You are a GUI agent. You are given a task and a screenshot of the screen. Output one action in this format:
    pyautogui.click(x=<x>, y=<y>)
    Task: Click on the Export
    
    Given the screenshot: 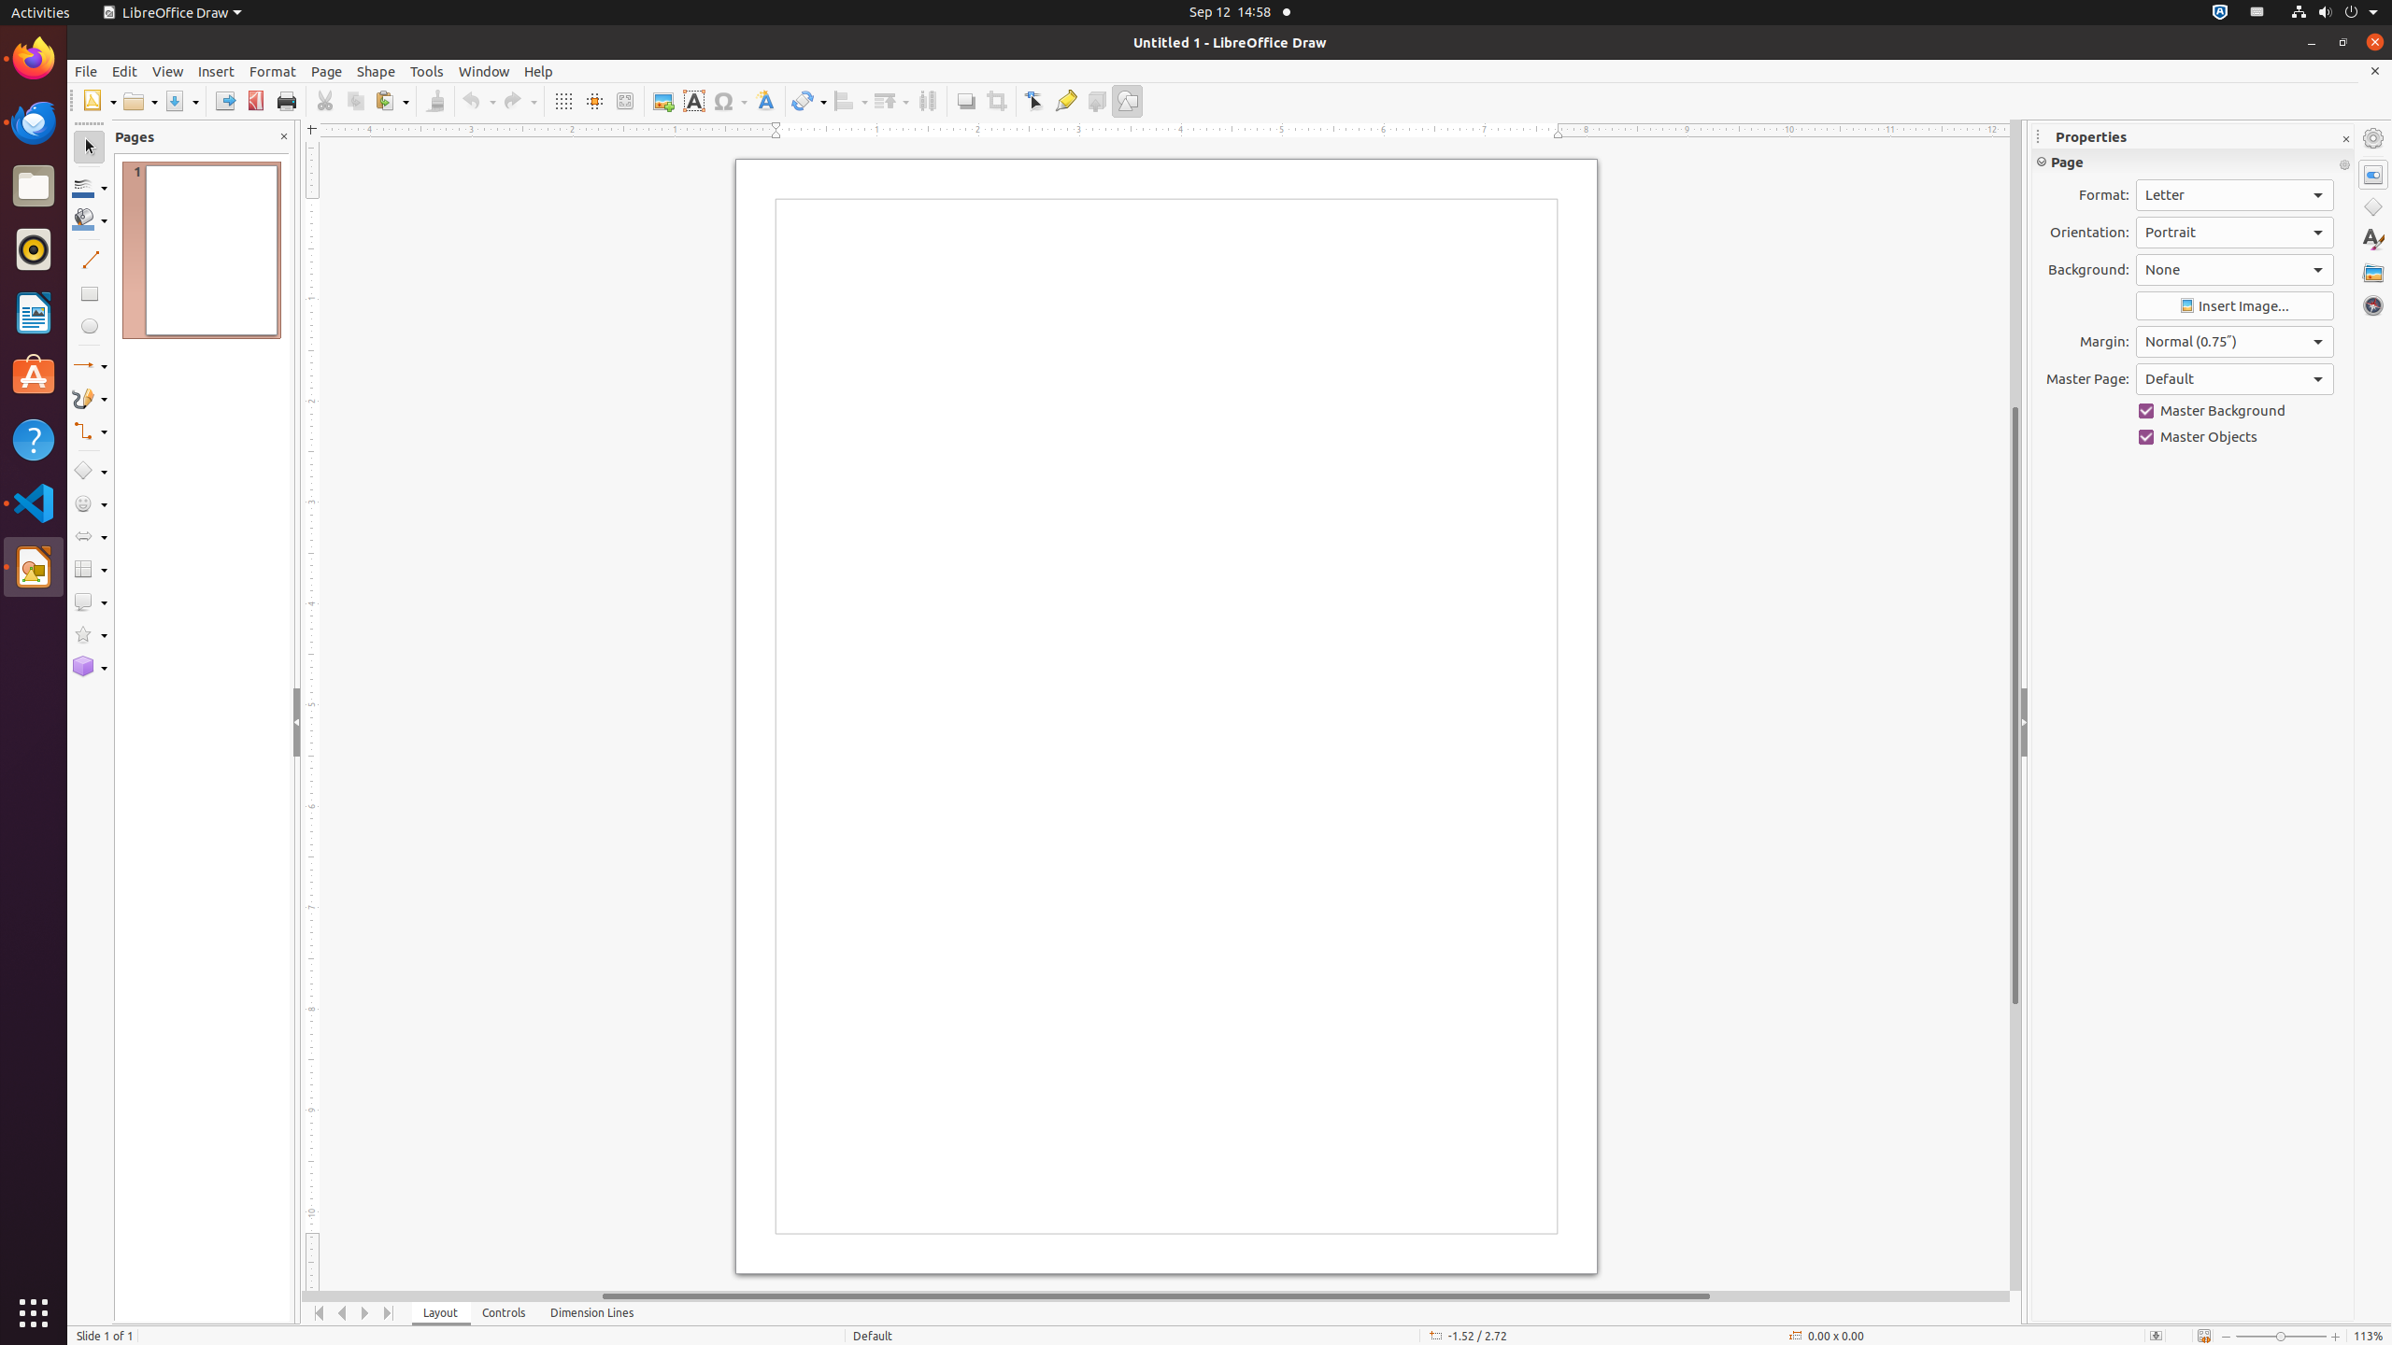 What is the action you would take?
    pyautogui.click(x=224, y=101)
    